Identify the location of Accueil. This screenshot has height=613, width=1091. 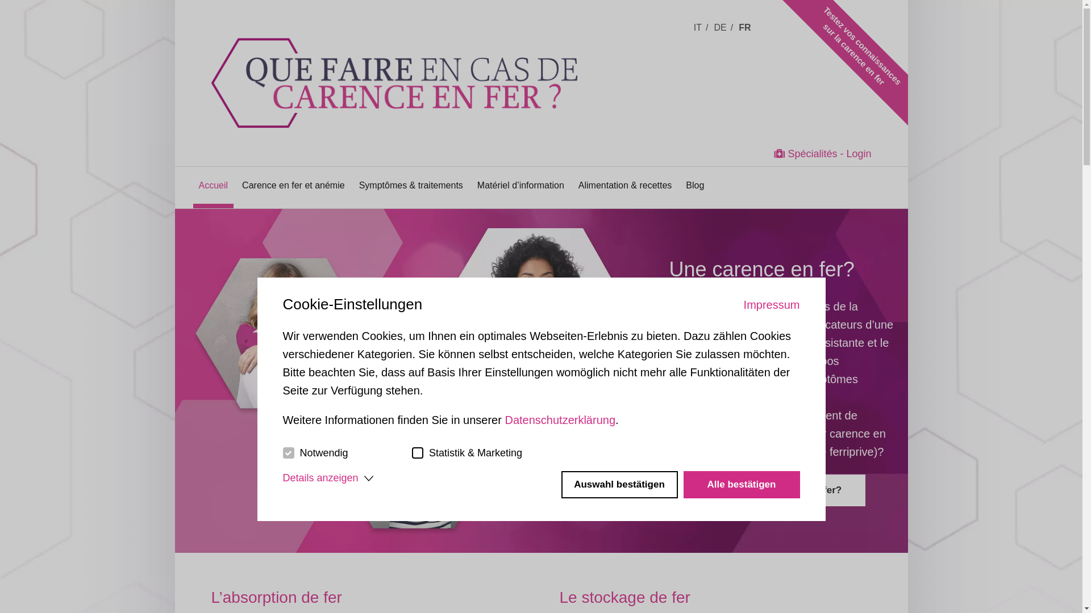
(214, 185).